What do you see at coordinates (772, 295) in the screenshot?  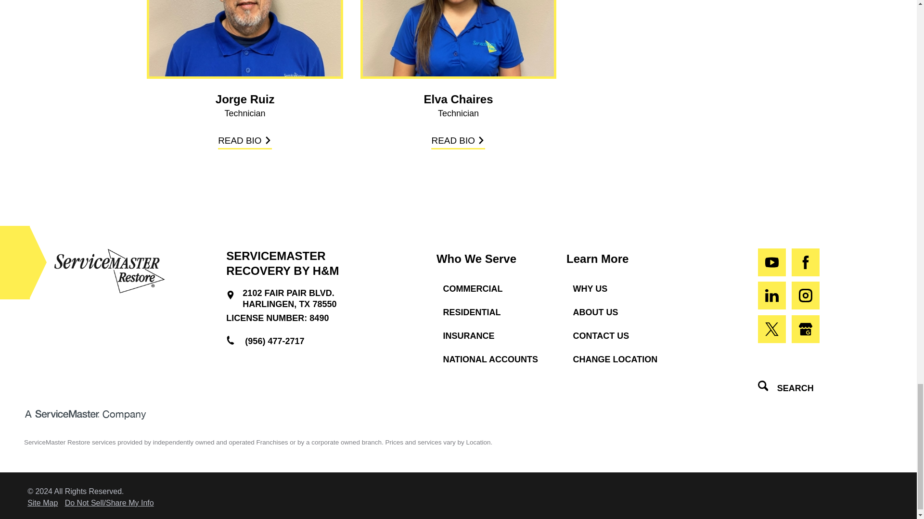 I see `Linkedin` at bounding box center [772, 295].